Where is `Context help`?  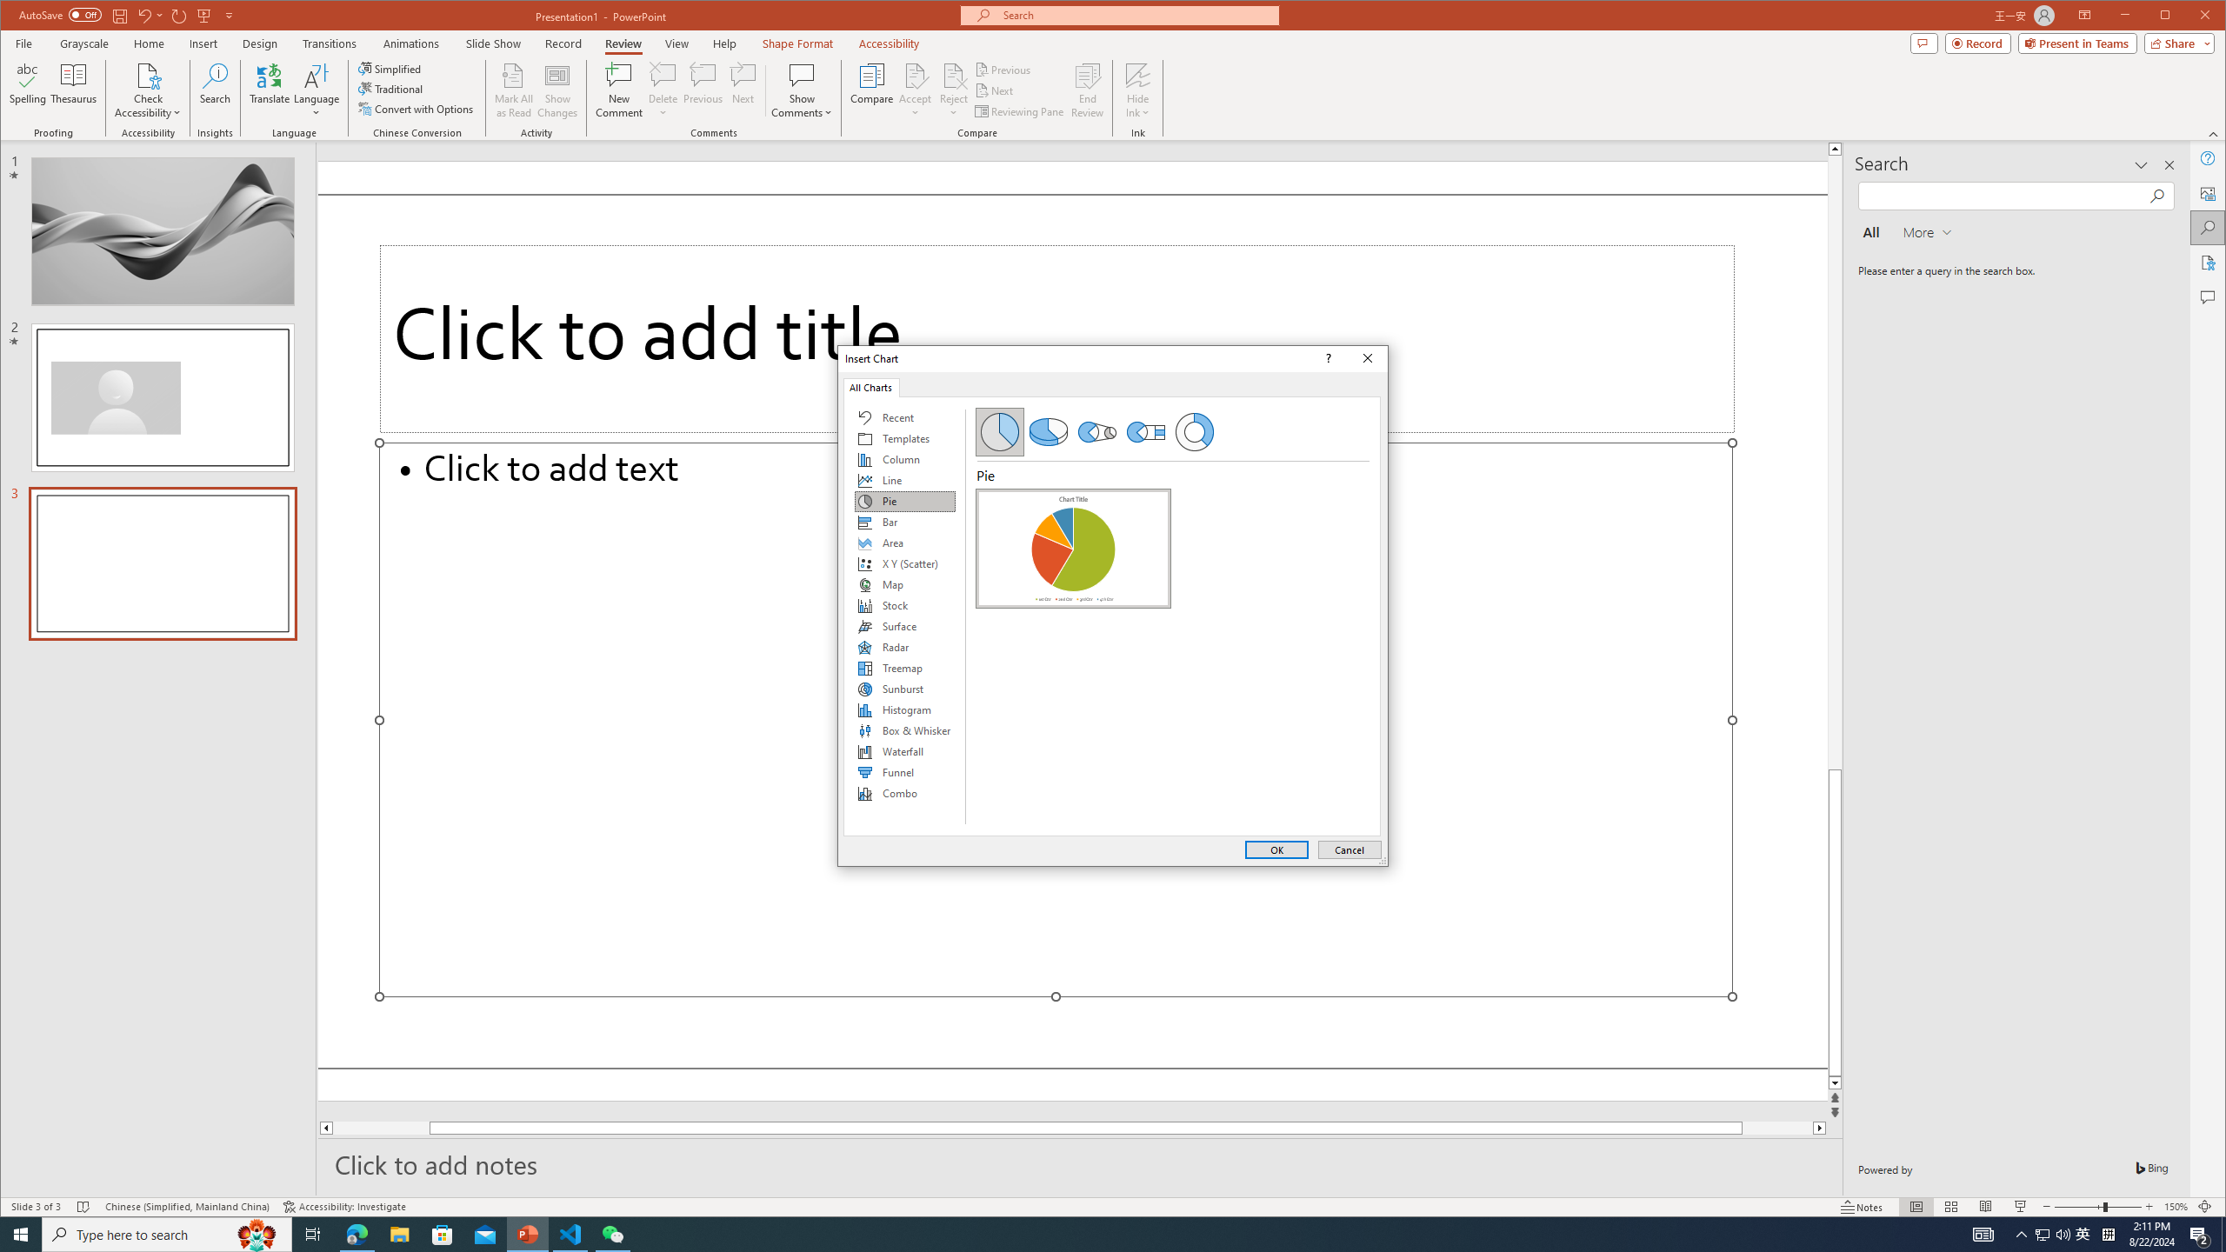
Context help is located at coordinates (1326, 358).